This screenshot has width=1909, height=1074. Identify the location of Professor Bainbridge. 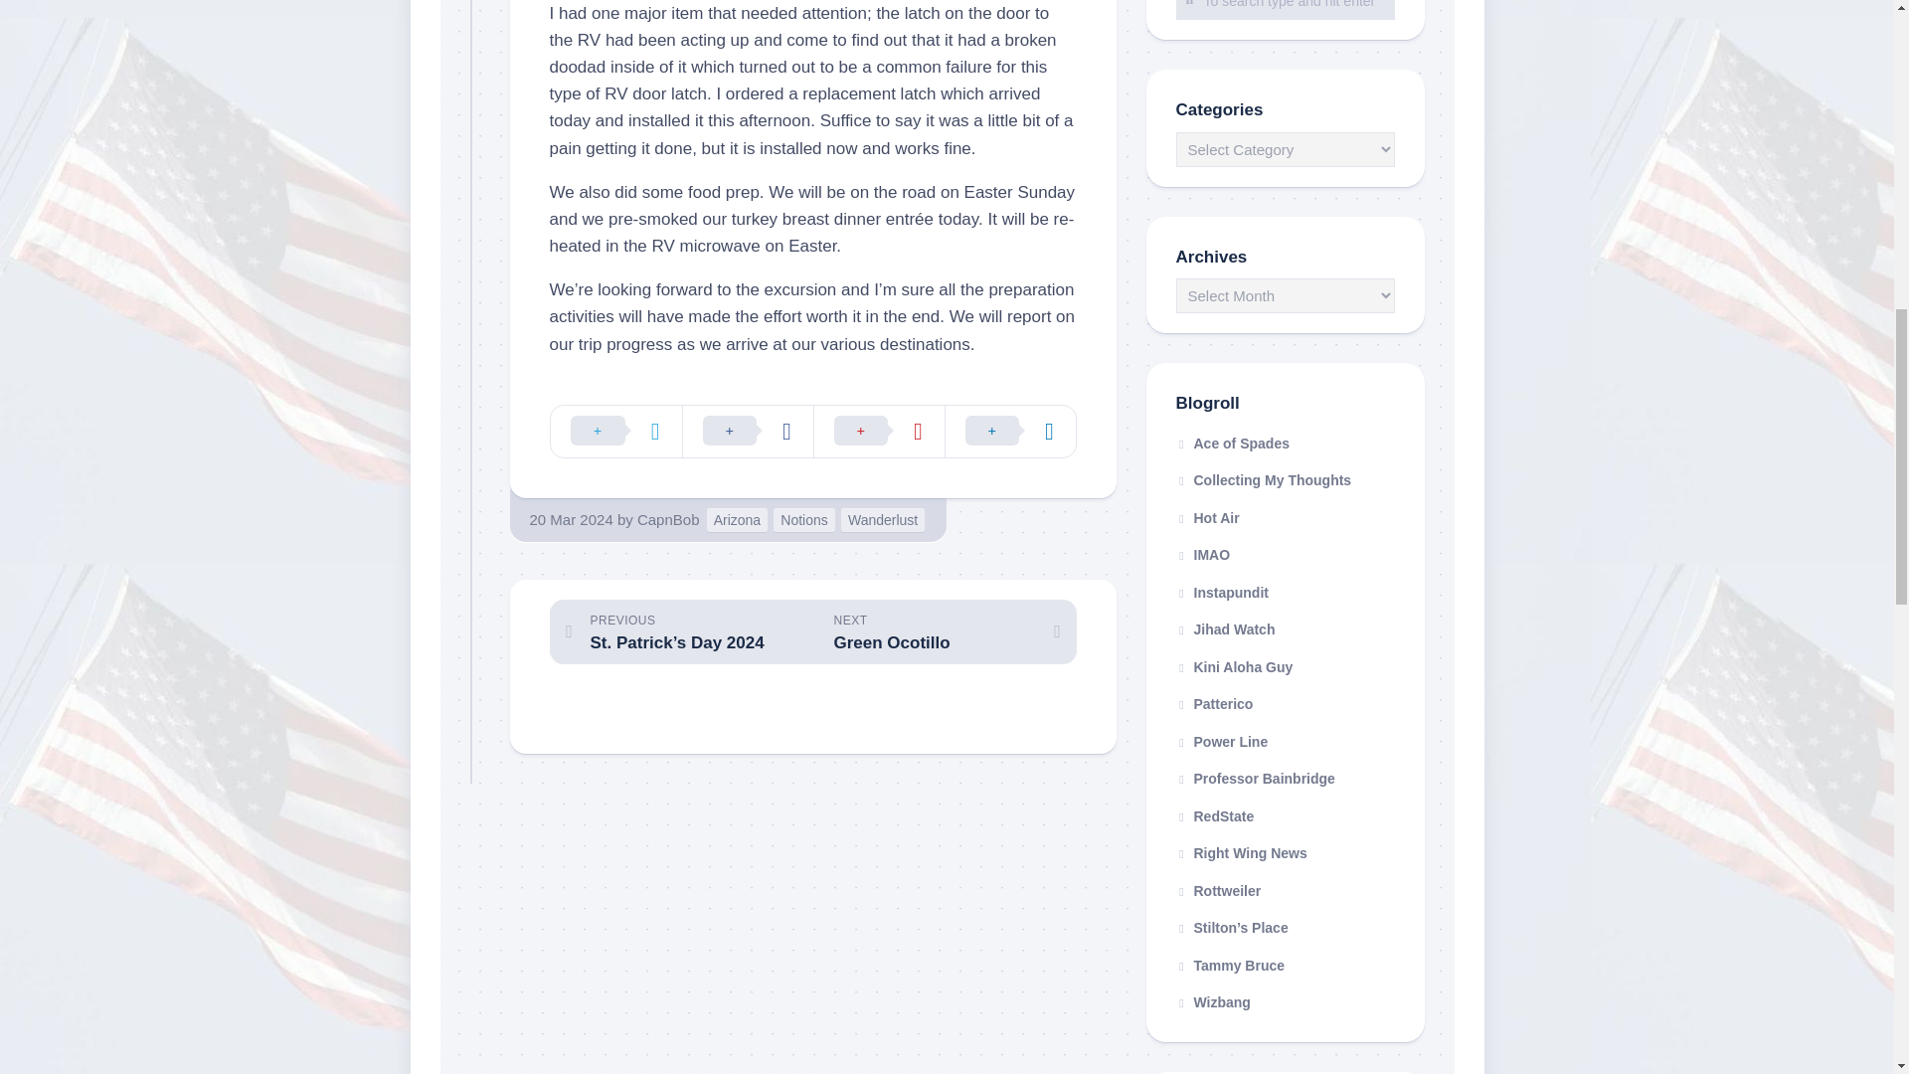
(1255, 778).